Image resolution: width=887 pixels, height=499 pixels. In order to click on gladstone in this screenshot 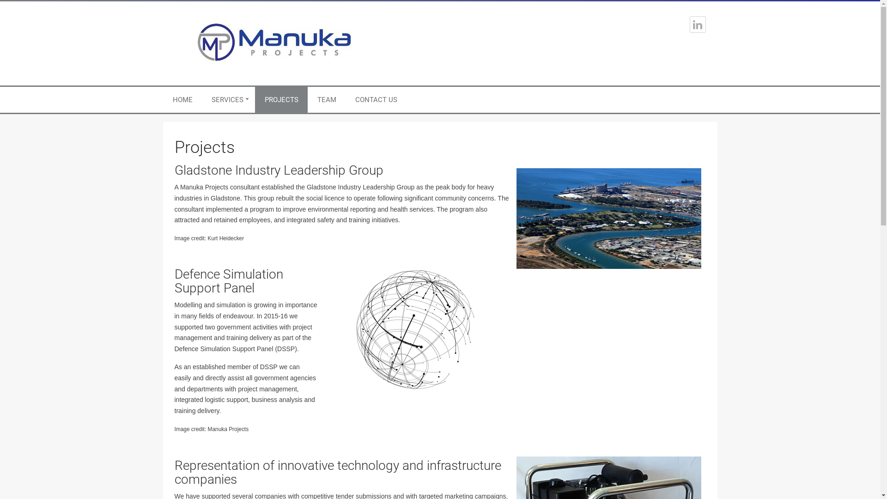, I will do `click(609, 219)`.